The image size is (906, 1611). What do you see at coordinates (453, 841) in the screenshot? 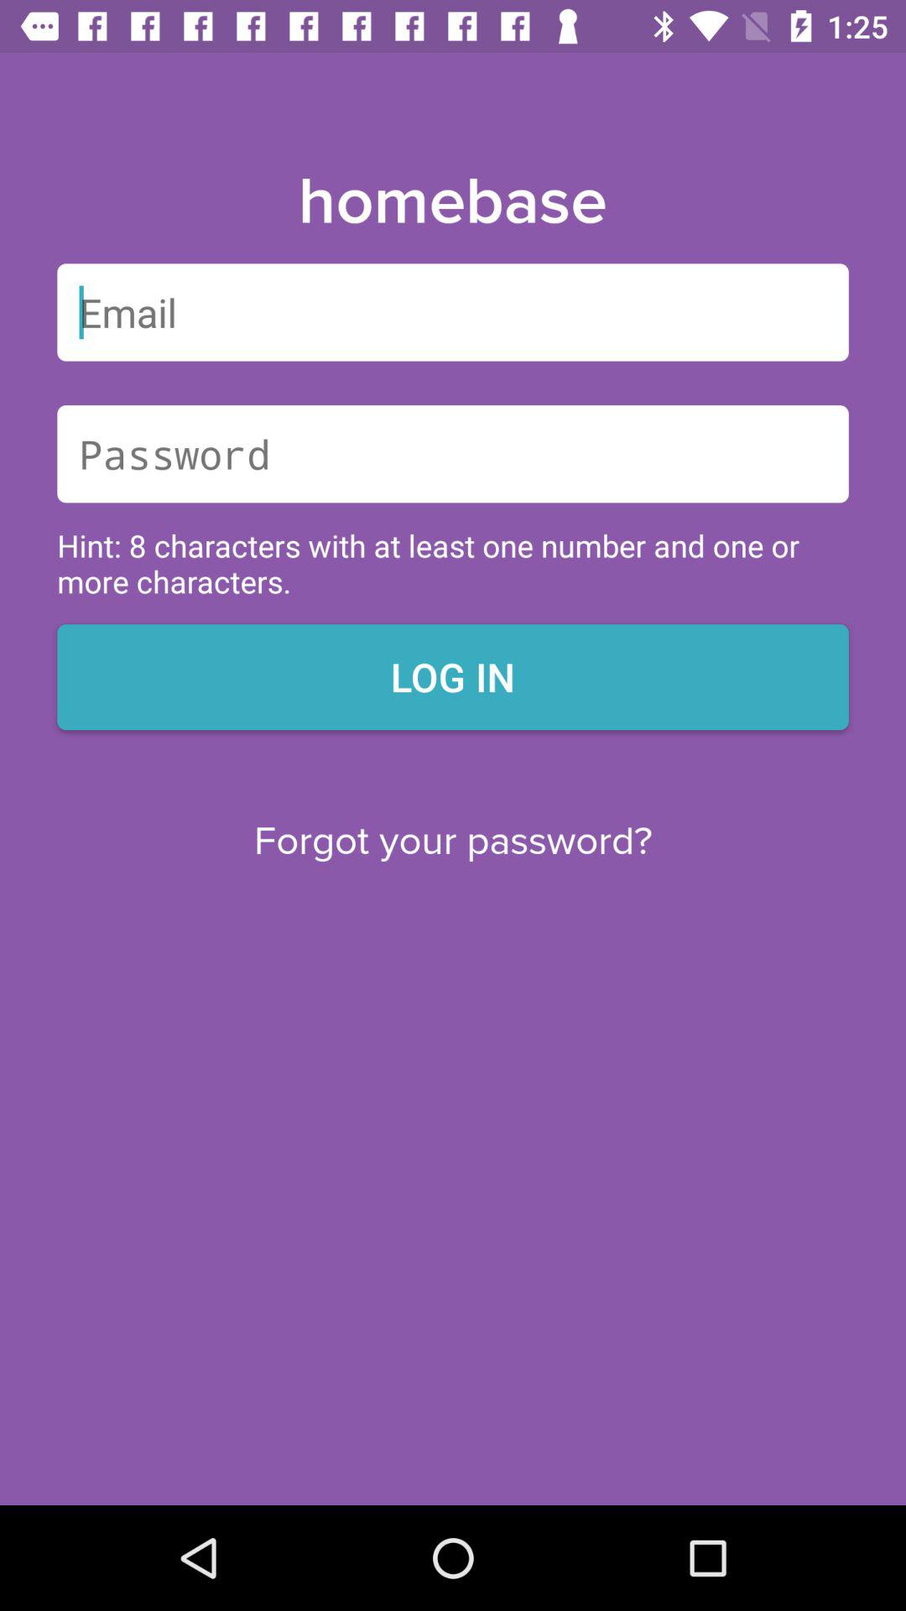
I see `turn off the icon below log in` at bounding box center [453, 841].